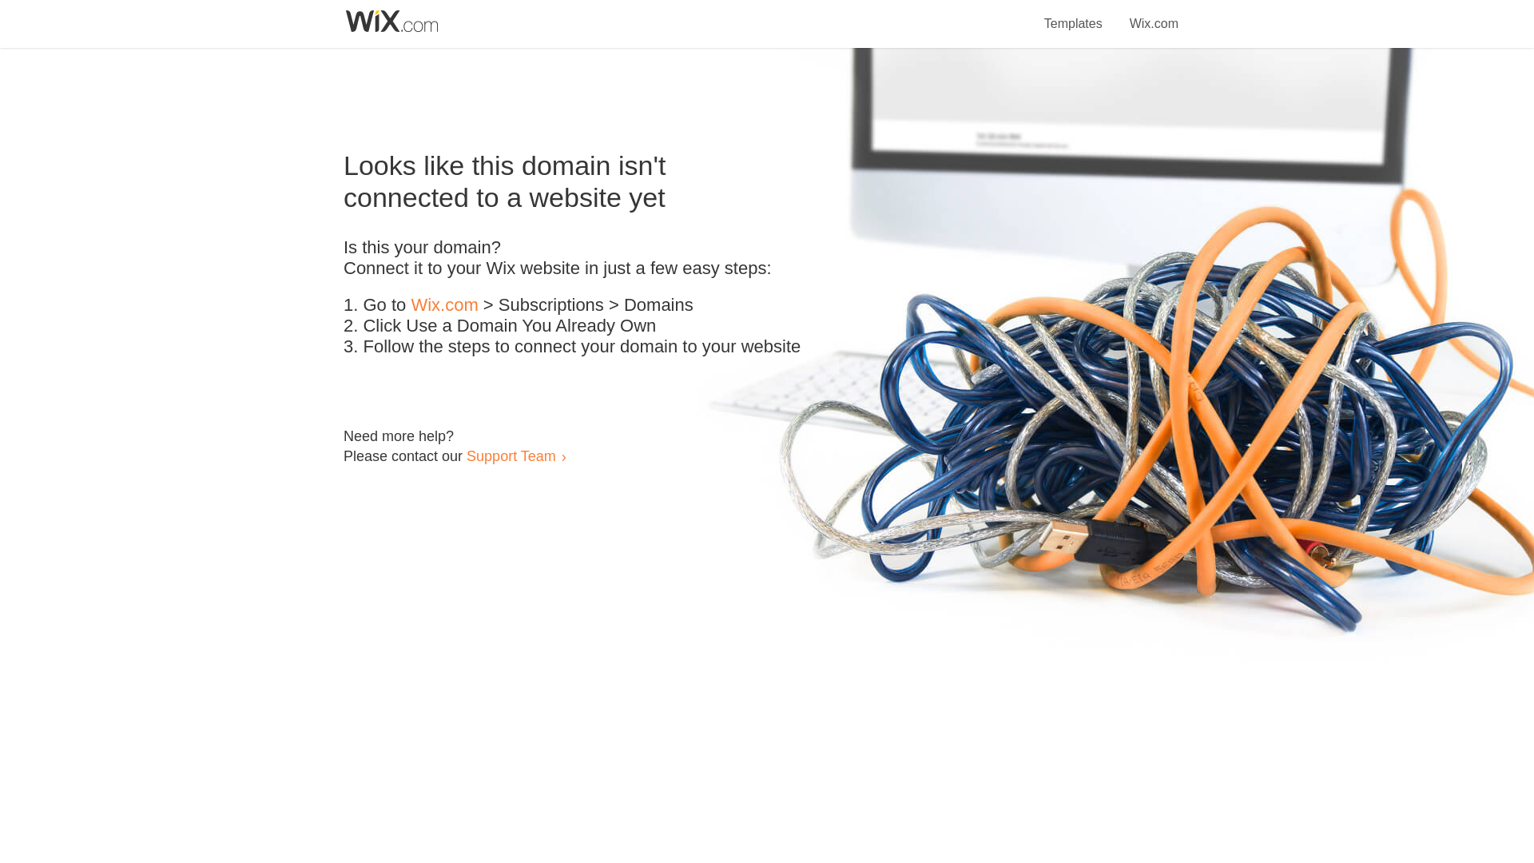 The width and height of the screenshot is (1534, 863). What do you see at coordinates (1154, 14) in the screenshot?
I see `Wix.com` at bounding box center [1154, 14].